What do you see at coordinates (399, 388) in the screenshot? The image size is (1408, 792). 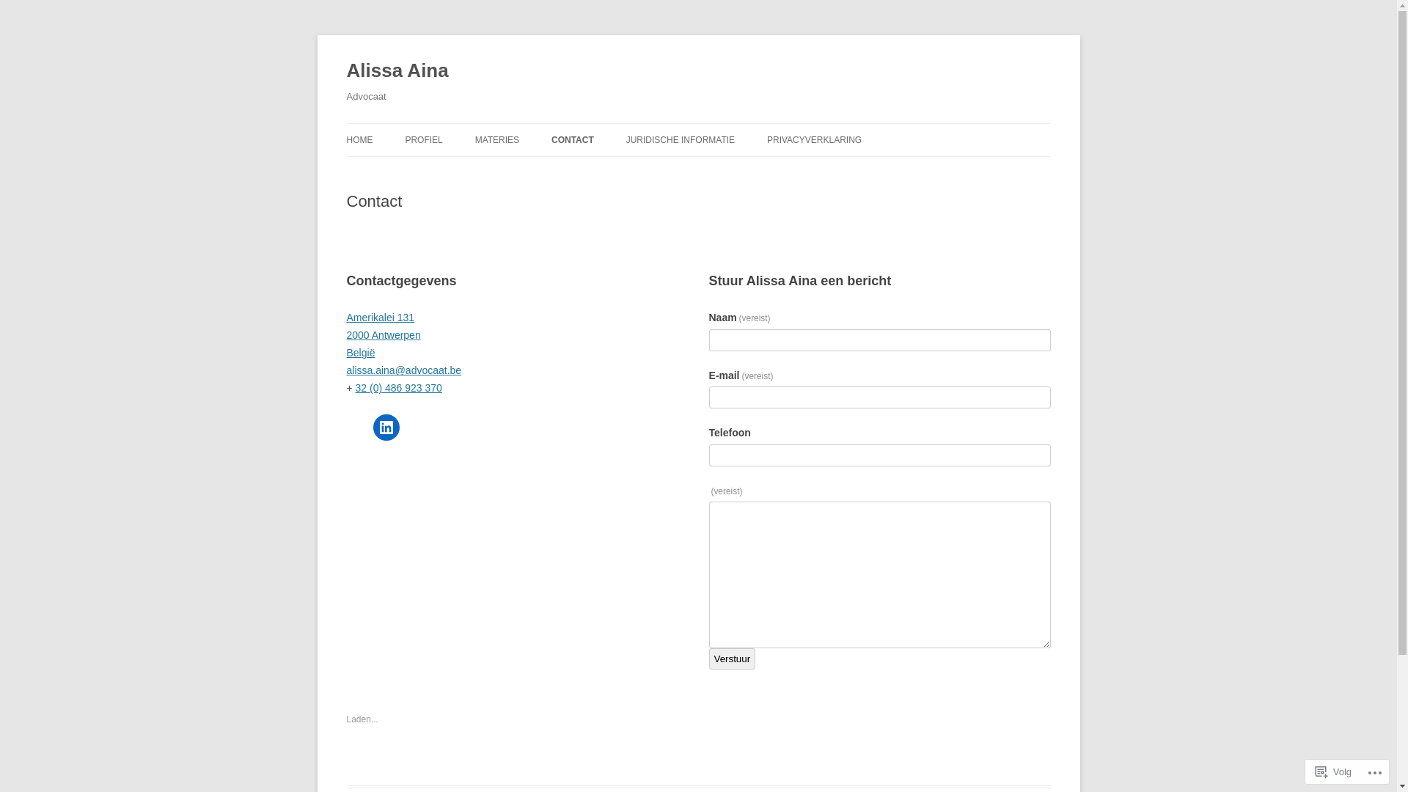 I see `32 (0) 486 923 370` at bounding box center [399, 388].